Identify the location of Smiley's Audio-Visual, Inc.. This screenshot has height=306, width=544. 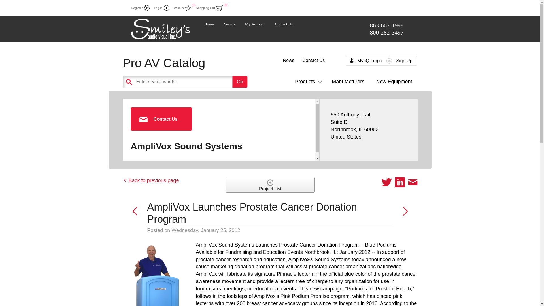
(160, 29).